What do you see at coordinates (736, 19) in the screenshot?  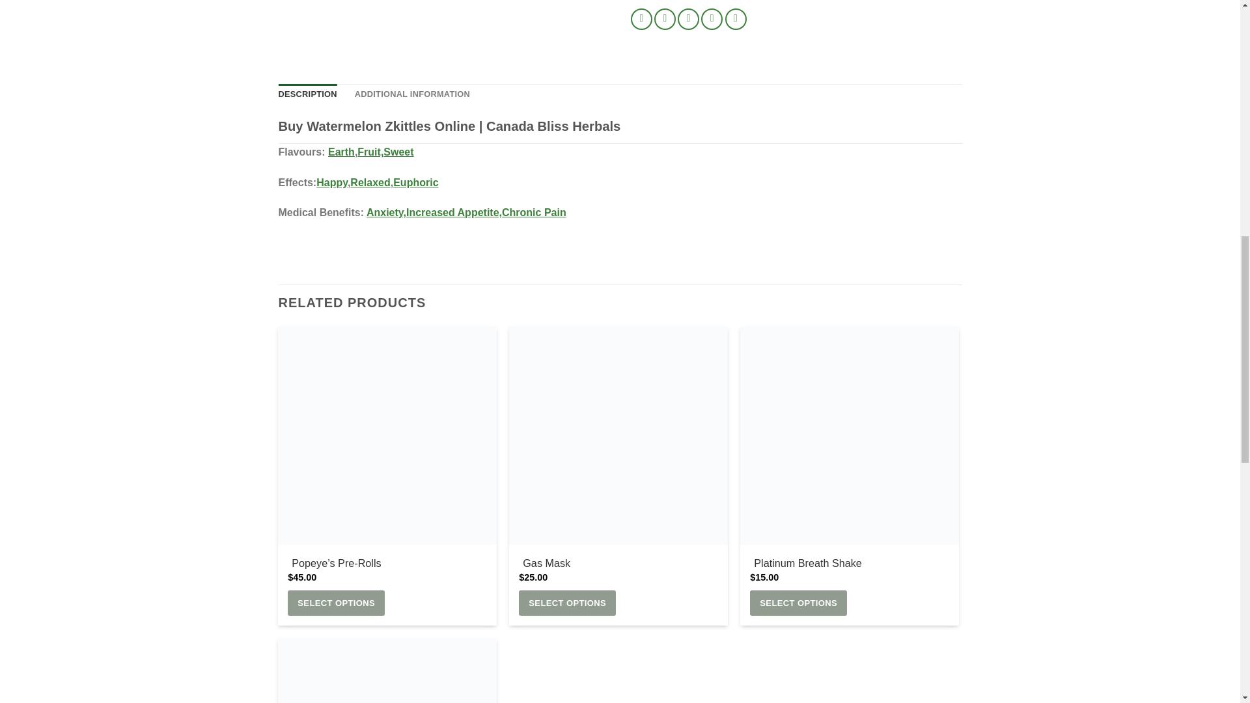 I see `Share on LinkedIn` at bounding box center [736, 19].